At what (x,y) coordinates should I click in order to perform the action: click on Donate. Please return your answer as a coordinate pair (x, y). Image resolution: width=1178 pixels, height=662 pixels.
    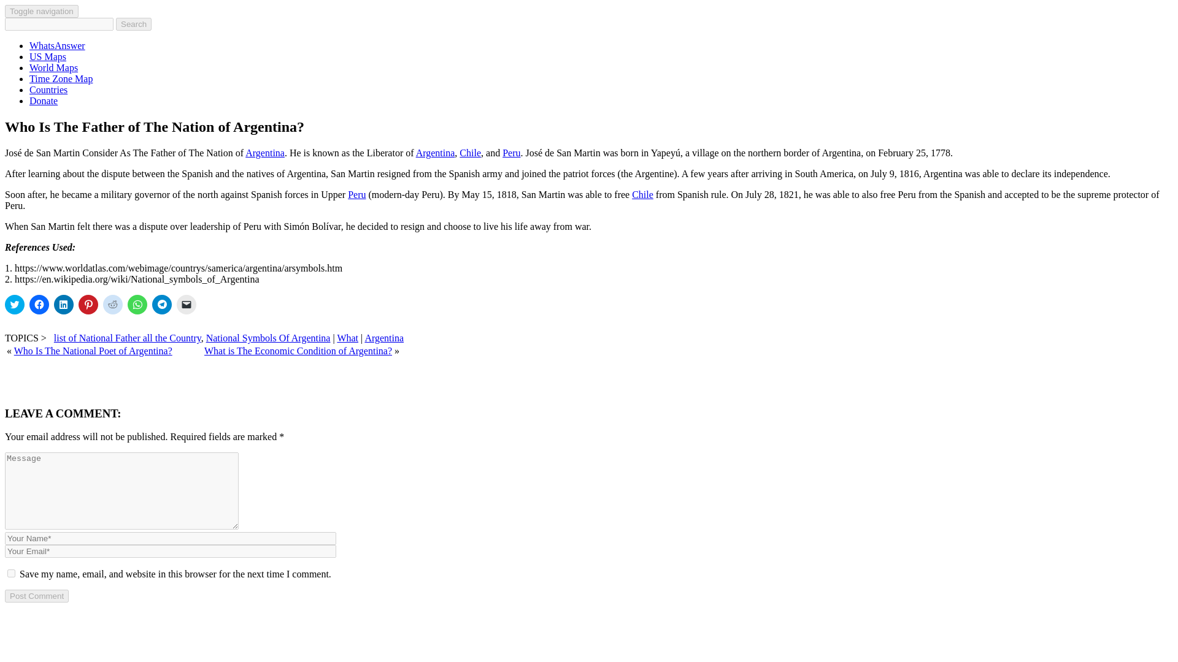
    Looking at the image, I should click on (44, 101).